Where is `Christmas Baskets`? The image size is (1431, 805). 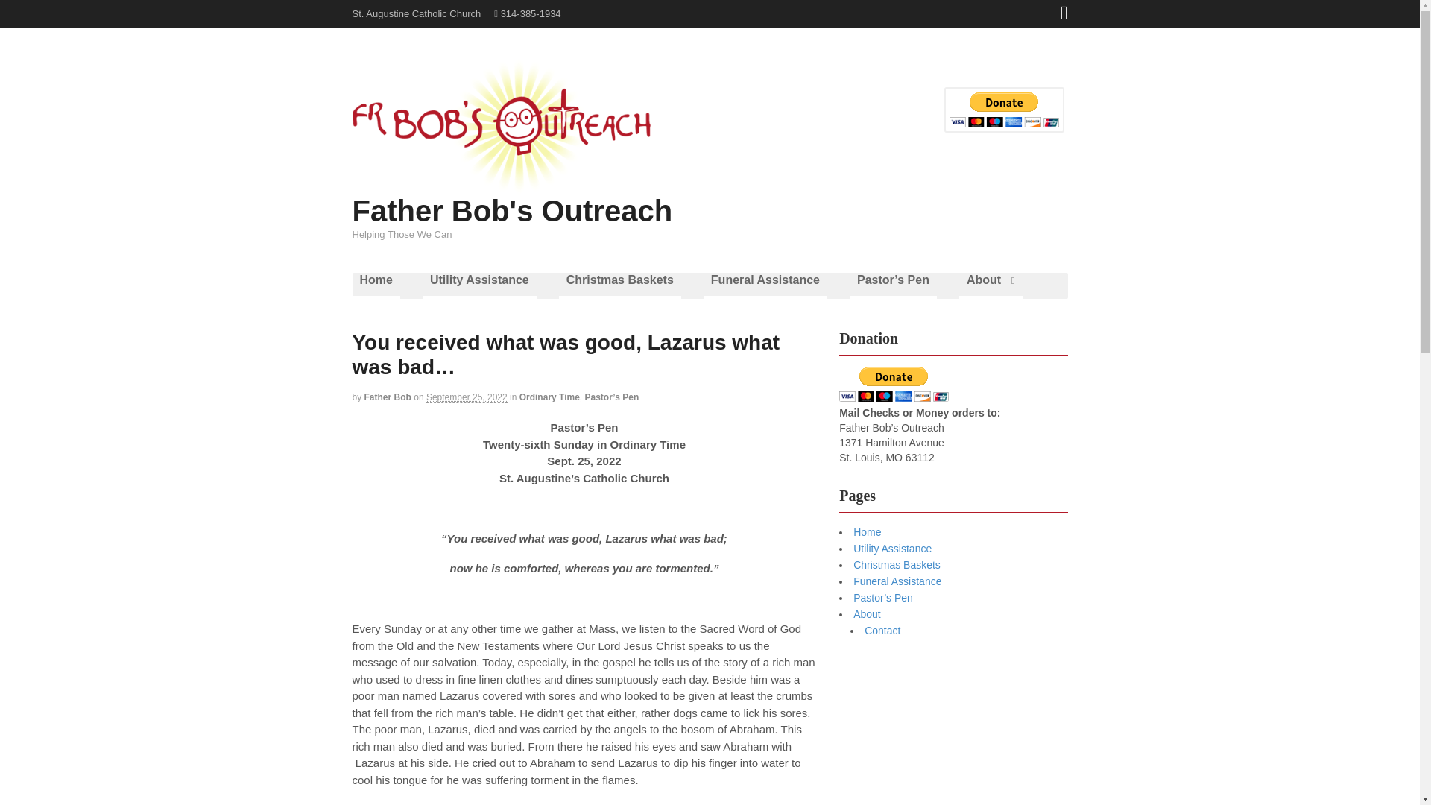 Christmas Baskets is located at coordinates (896, 564).